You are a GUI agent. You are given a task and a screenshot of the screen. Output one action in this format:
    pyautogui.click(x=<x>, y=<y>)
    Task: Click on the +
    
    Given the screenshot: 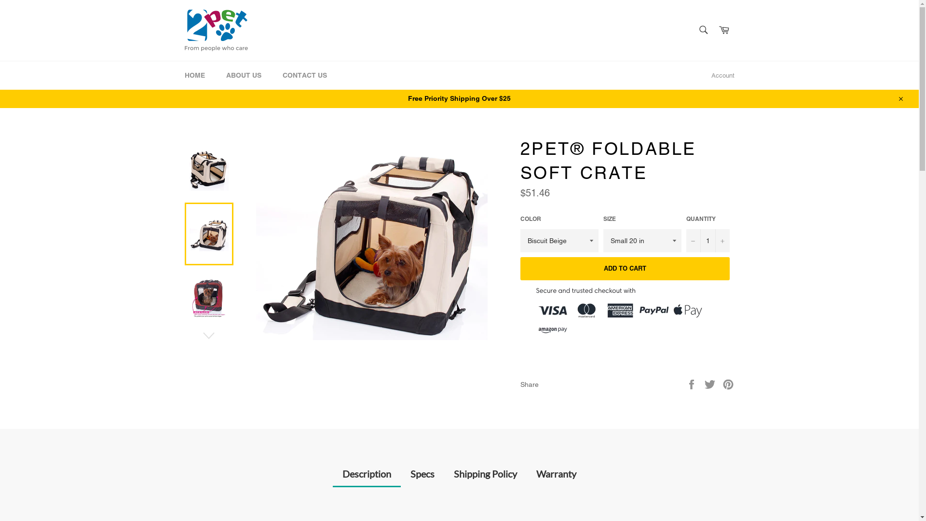 What is the action you would take?
    pyautogui.click(x=722, y=241)
    